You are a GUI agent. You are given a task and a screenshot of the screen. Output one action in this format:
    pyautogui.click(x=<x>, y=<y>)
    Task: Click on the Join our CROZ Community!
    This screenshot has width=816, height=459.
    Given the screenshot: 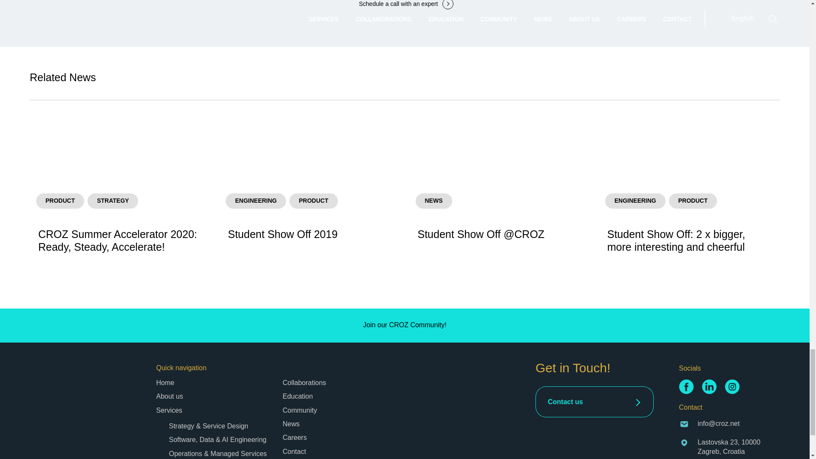 What is the action you would take?
    pyautogui.click(x=310, y=194)
    